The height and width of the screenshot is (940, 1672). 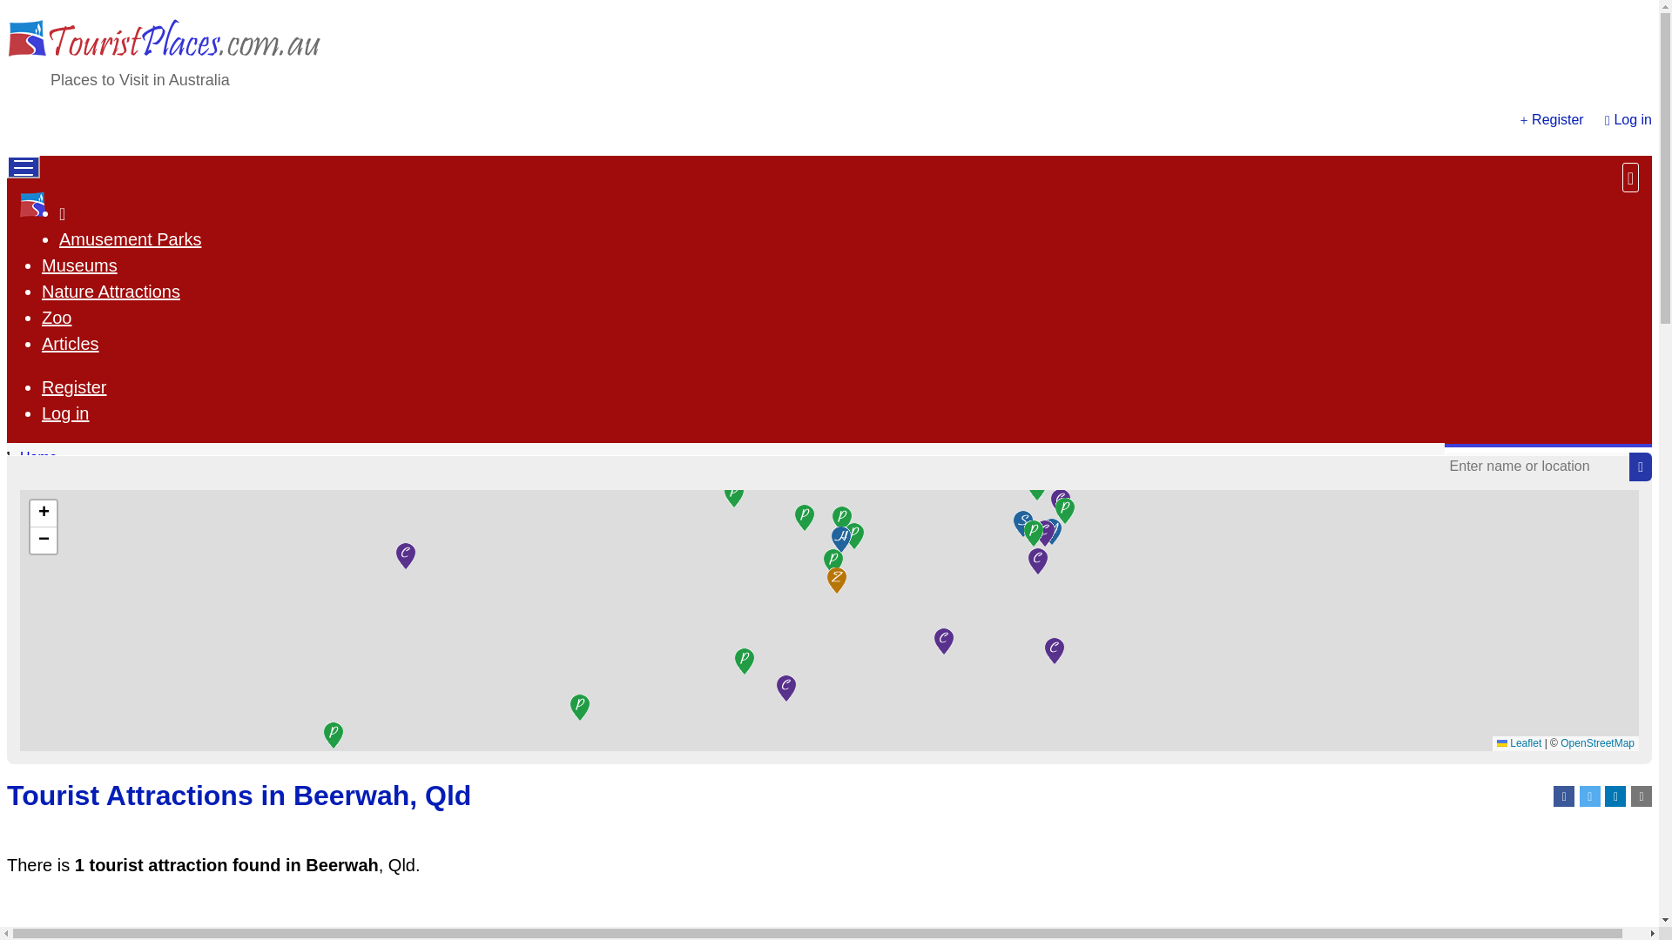 What do you see at coordinates (111, 291) in the screenshot?
I see `Nature Attractions` at bounding box center [111, 291].